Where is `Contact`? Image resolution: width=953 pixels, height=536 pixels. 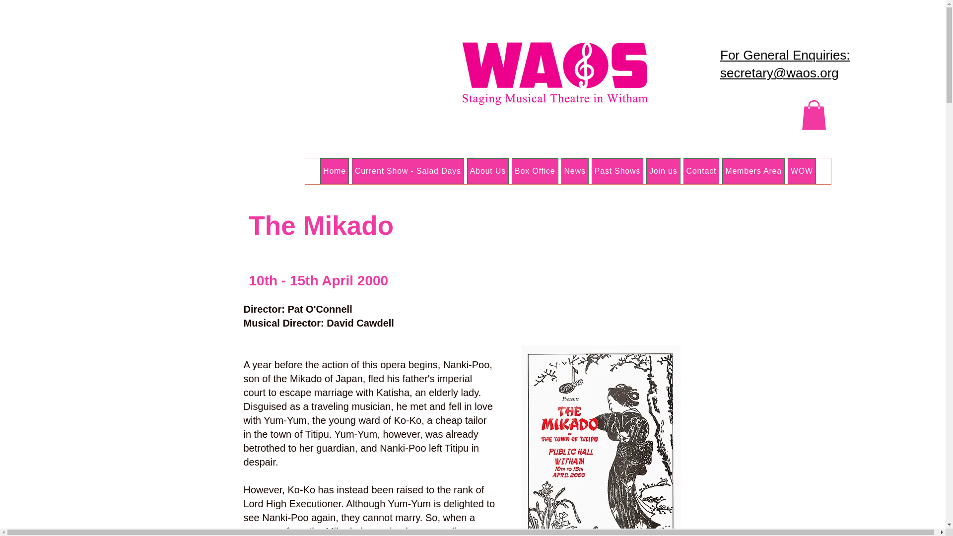
Contact is located at coordinates (701, 171).